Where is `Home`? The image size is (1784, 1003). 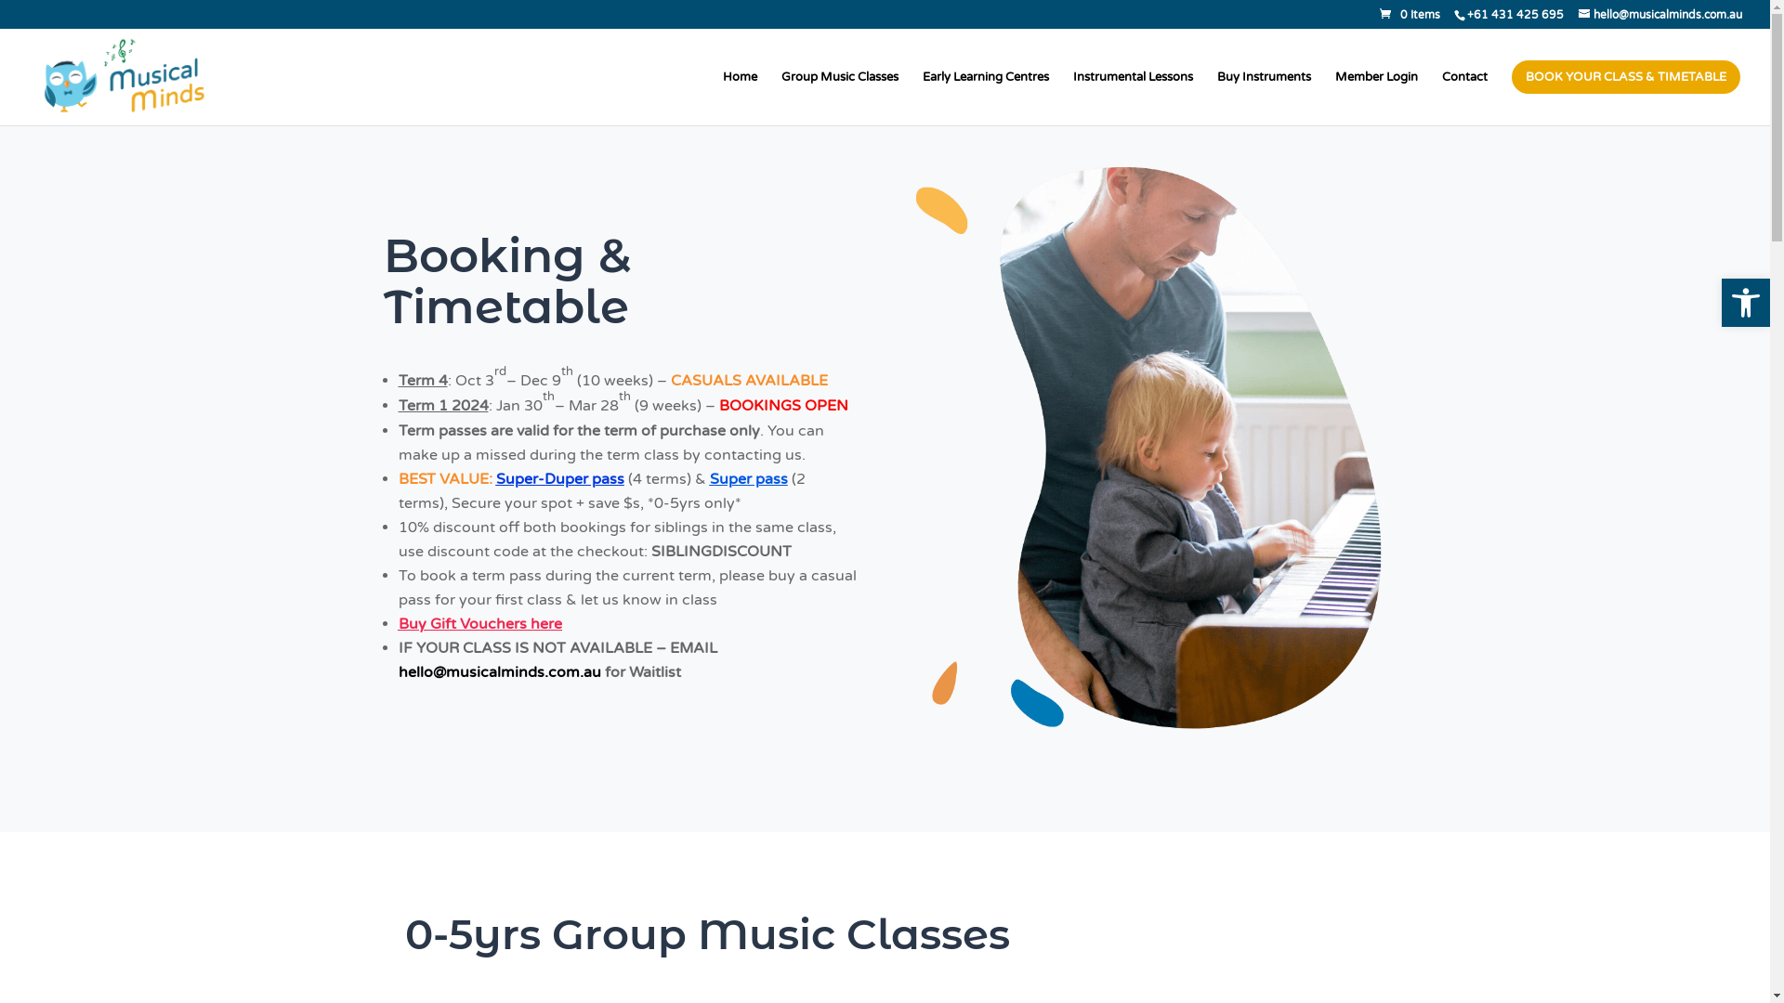 Home is located at coordinates (740, 98).